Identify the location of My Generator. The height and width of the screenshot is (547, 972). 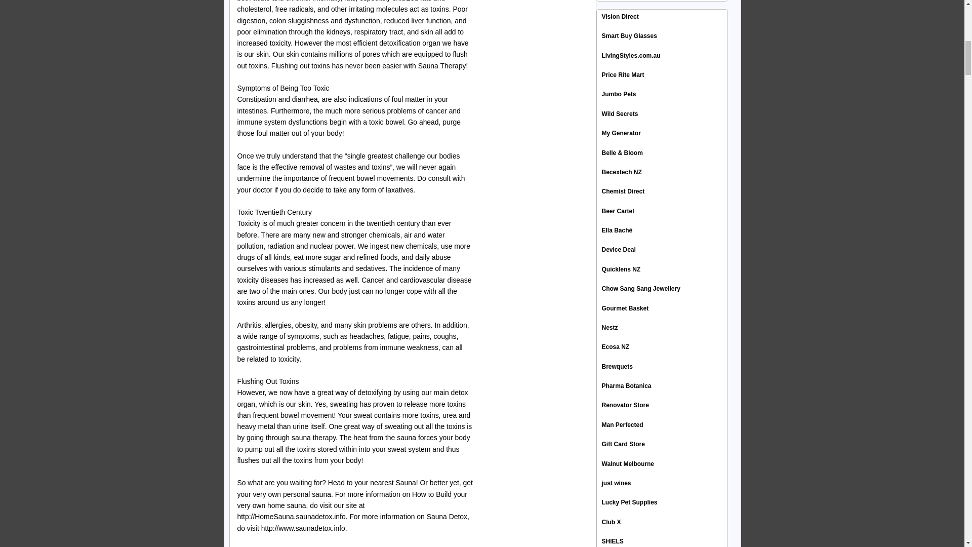
(621, 133).